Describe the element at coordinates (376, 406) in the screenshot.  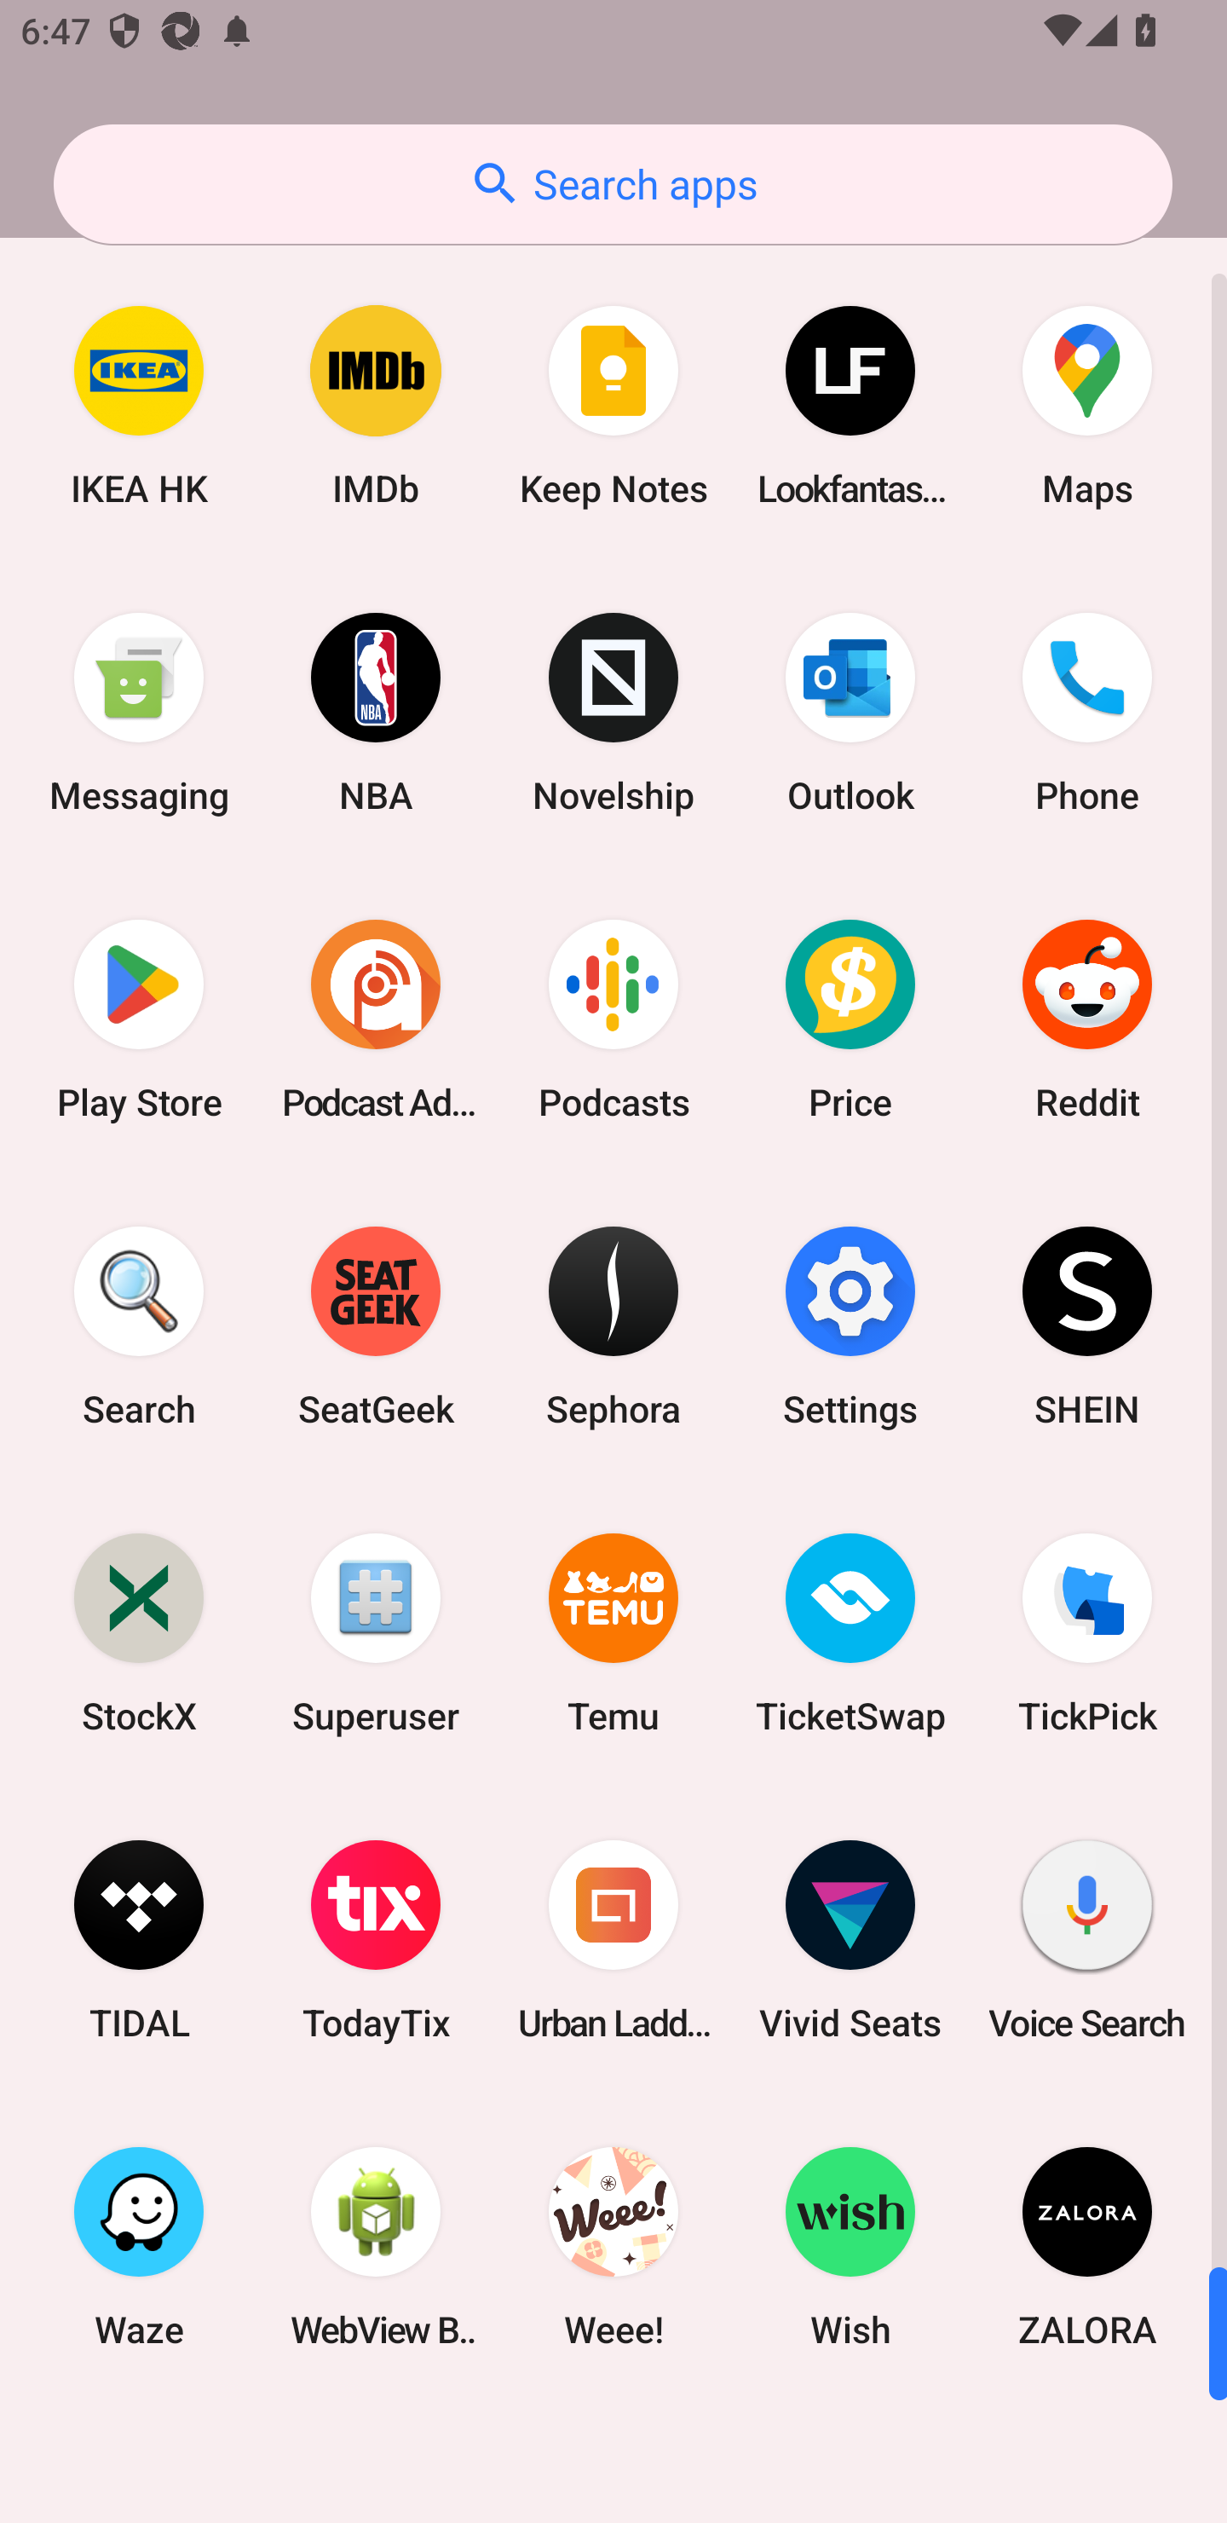
I see `IMDb` at that location.